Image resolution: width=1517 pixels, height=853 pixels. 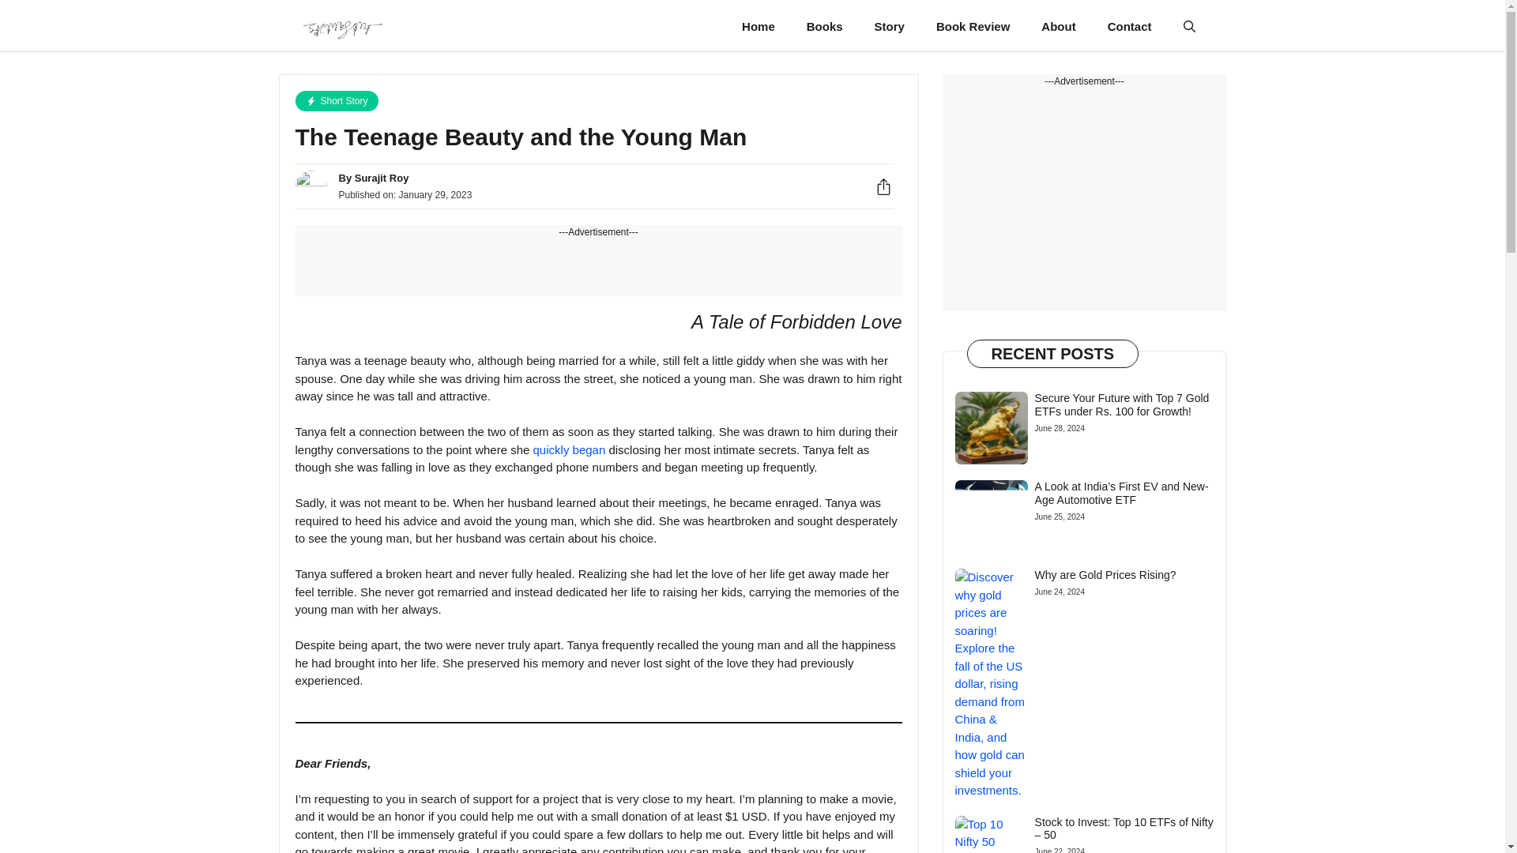 I want to click on Surajit Roy, so click(x=382, y=178).